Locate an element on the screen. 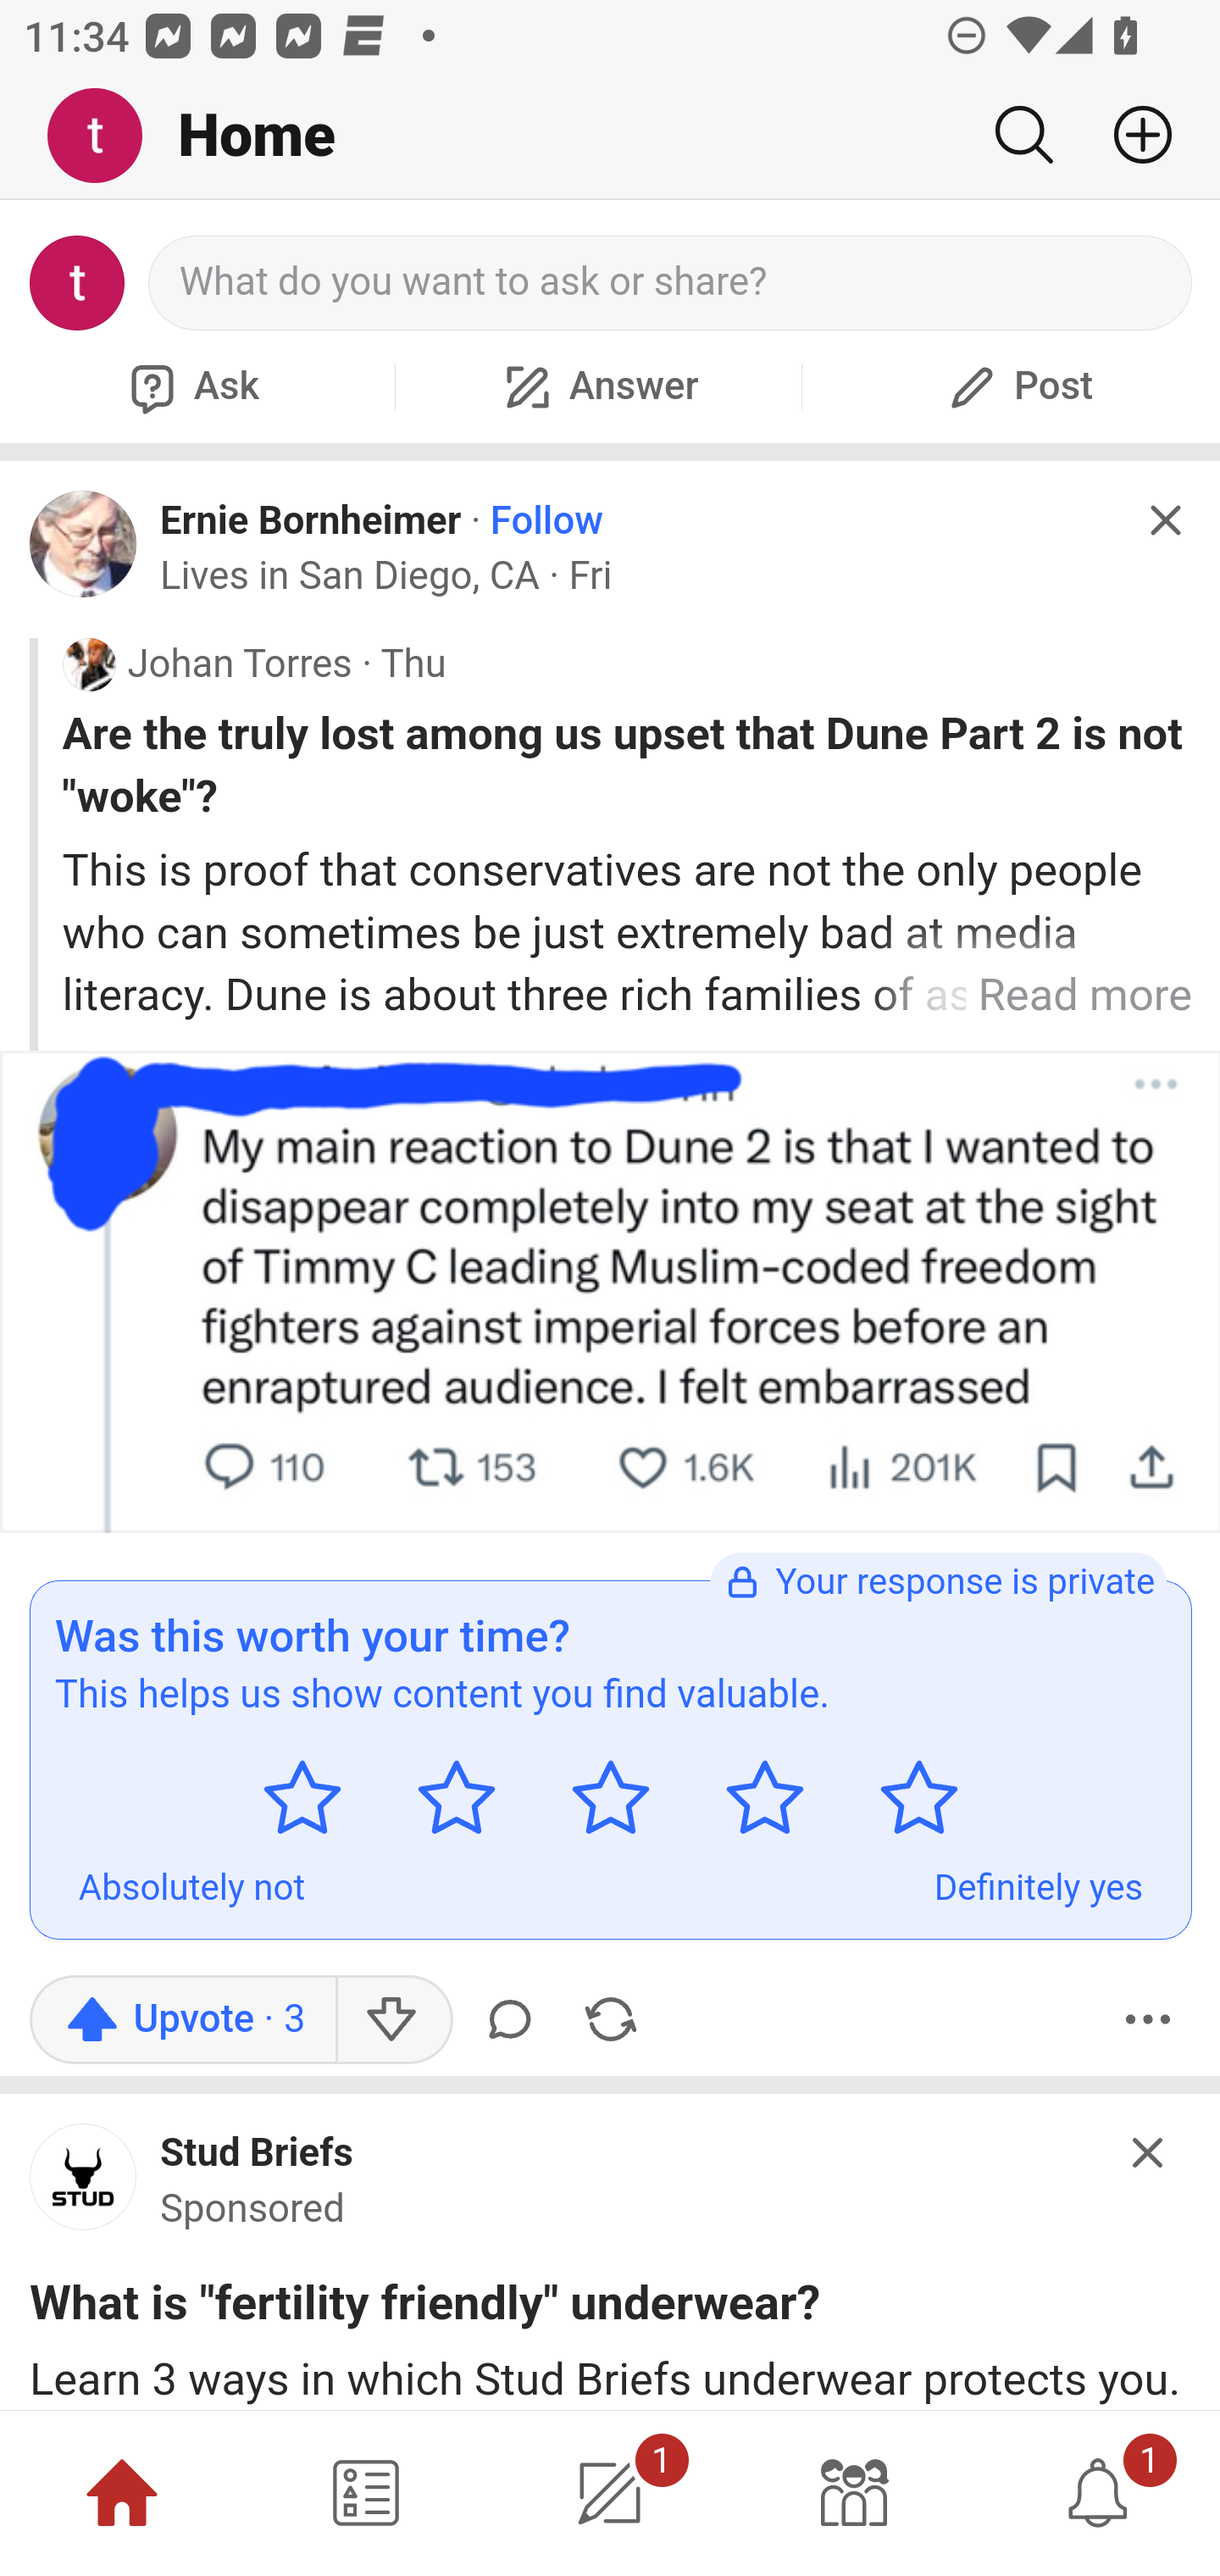 The width and height of the screenshot is (1220, 2576). Follow is located at coordinates (547, 520).